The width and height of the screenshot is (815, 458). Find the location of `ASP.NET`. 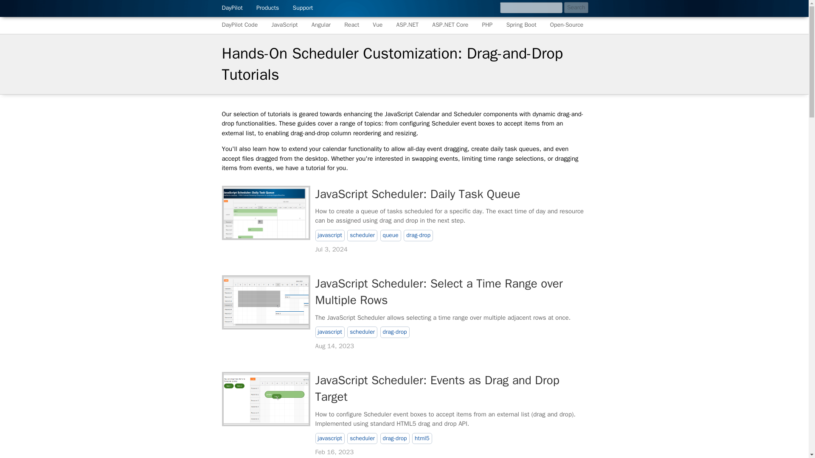

ASP.NET is located at coordinates (407, 25).